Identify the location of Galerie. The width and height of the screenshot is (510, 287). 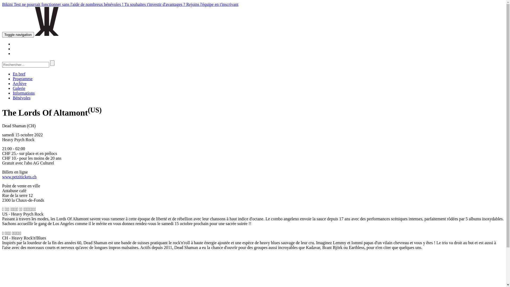
(19, 88).